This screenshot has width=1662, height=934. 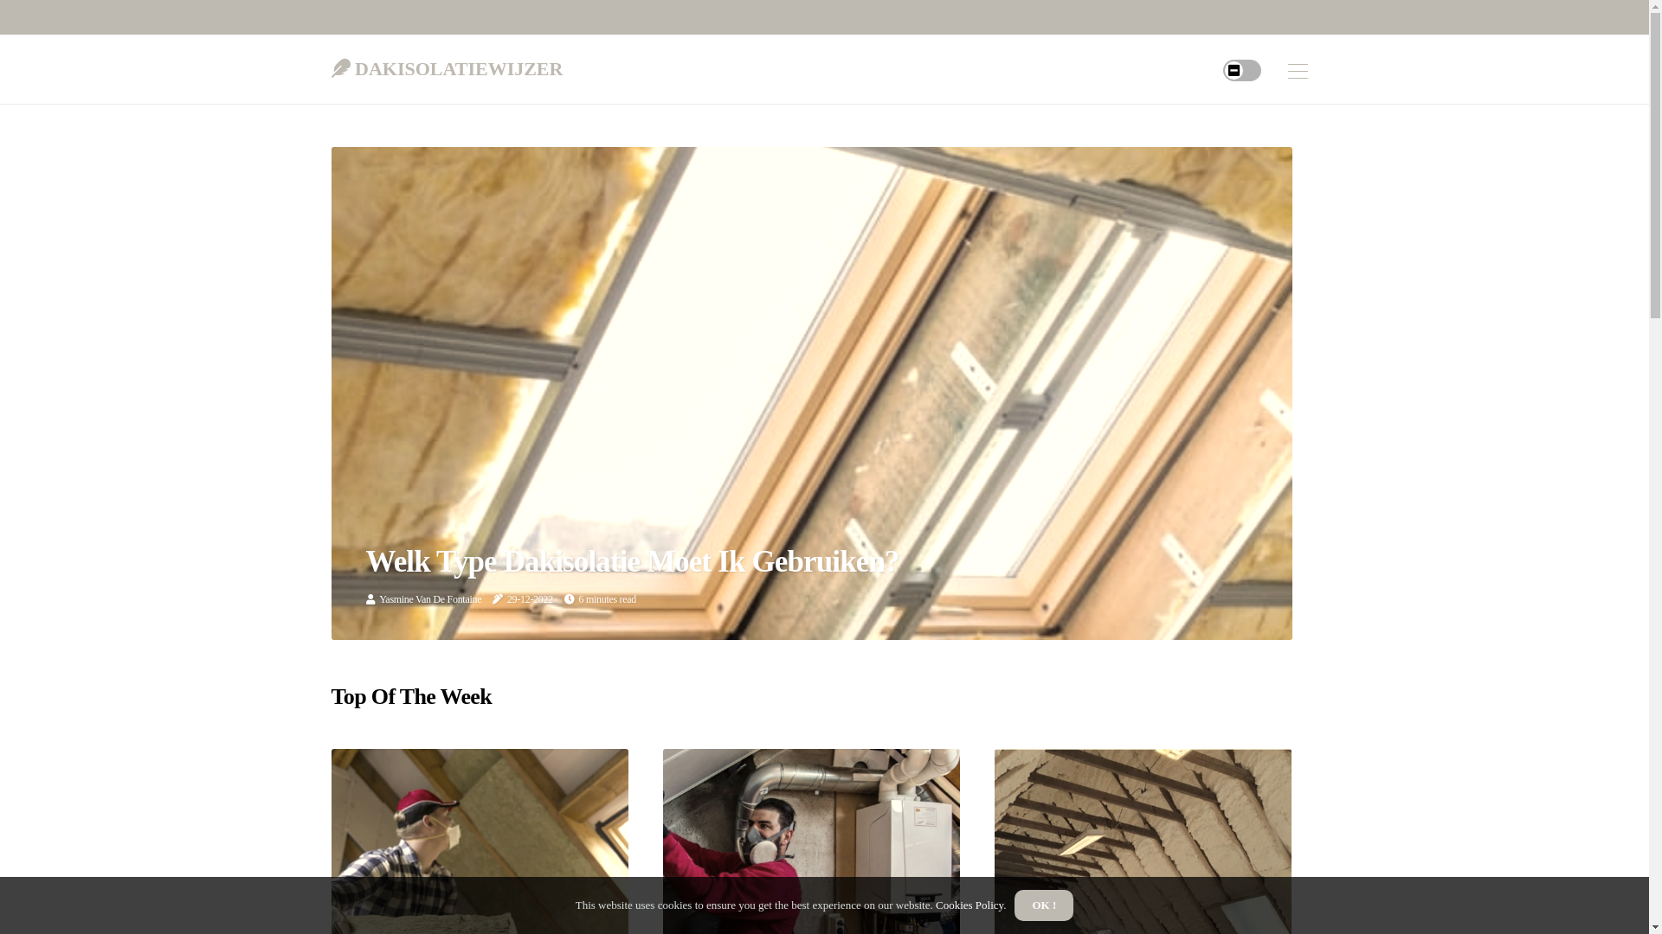 What do you see at coordinates (969, 905) in the screenshot?
I see `Cookies Policy` at bounding box center [969, 905].